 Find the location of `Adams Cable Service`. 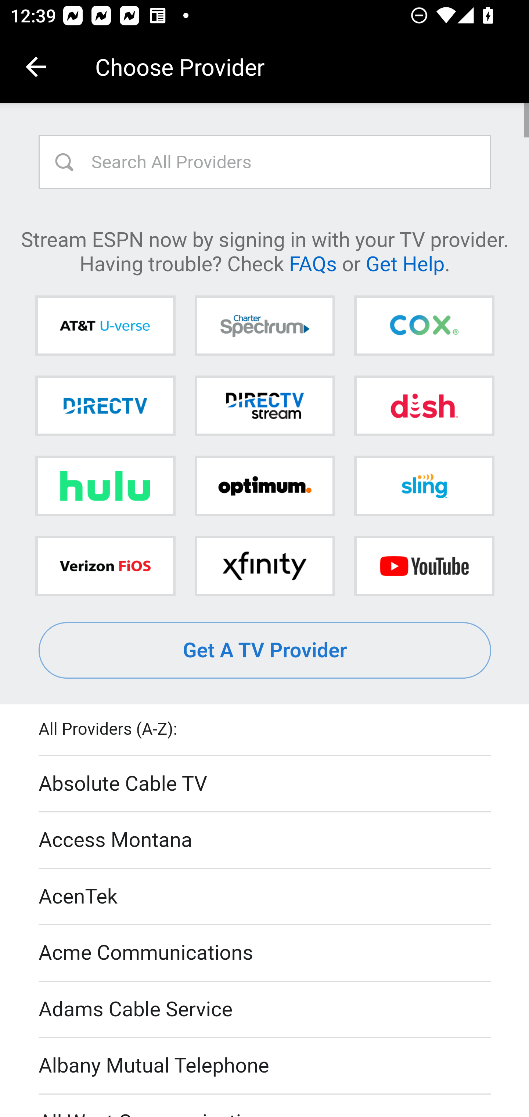

Adams Cable Service is located at coordinates (265, 1010).